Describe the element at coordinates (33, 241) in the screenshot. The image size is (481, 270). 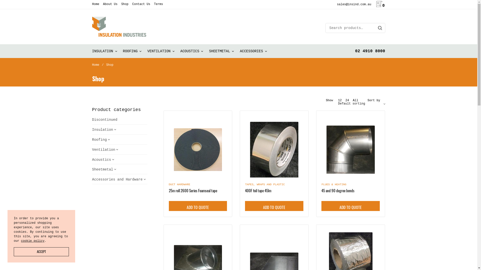
I see `cookie policy` at that location.